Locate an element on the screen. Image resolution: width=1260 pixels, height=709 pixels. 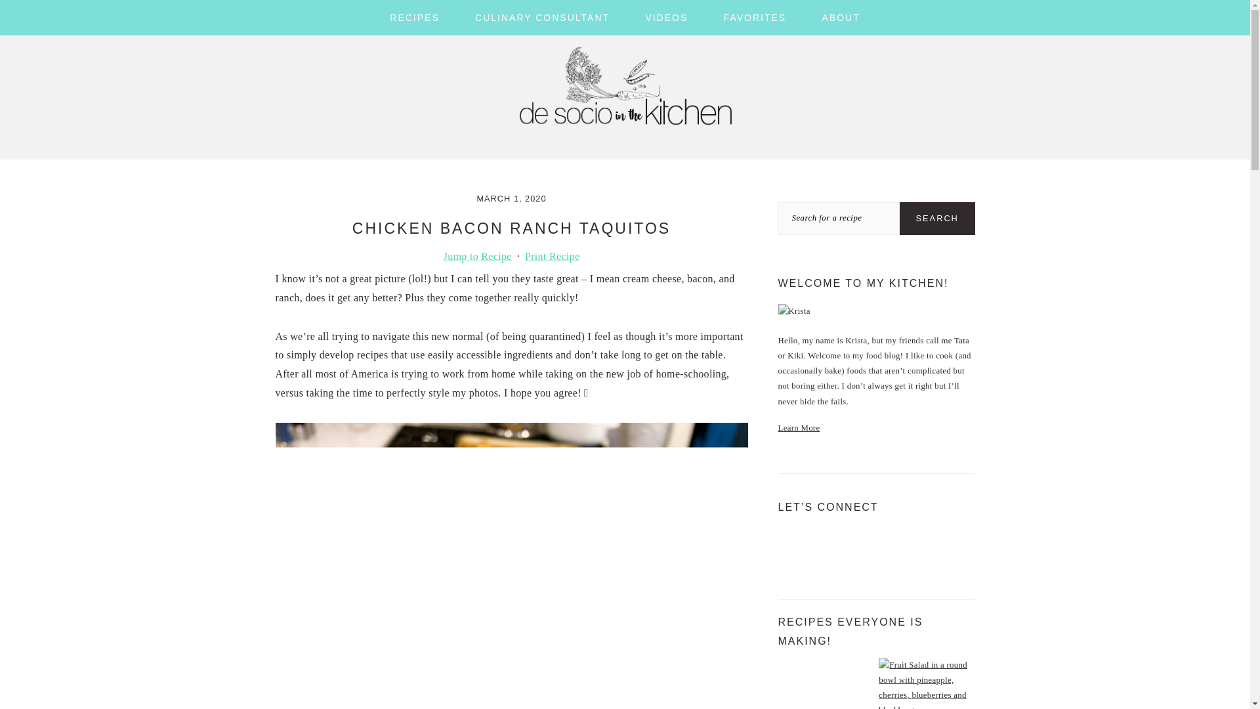
RECIPES is located at coordinates (413, 18).